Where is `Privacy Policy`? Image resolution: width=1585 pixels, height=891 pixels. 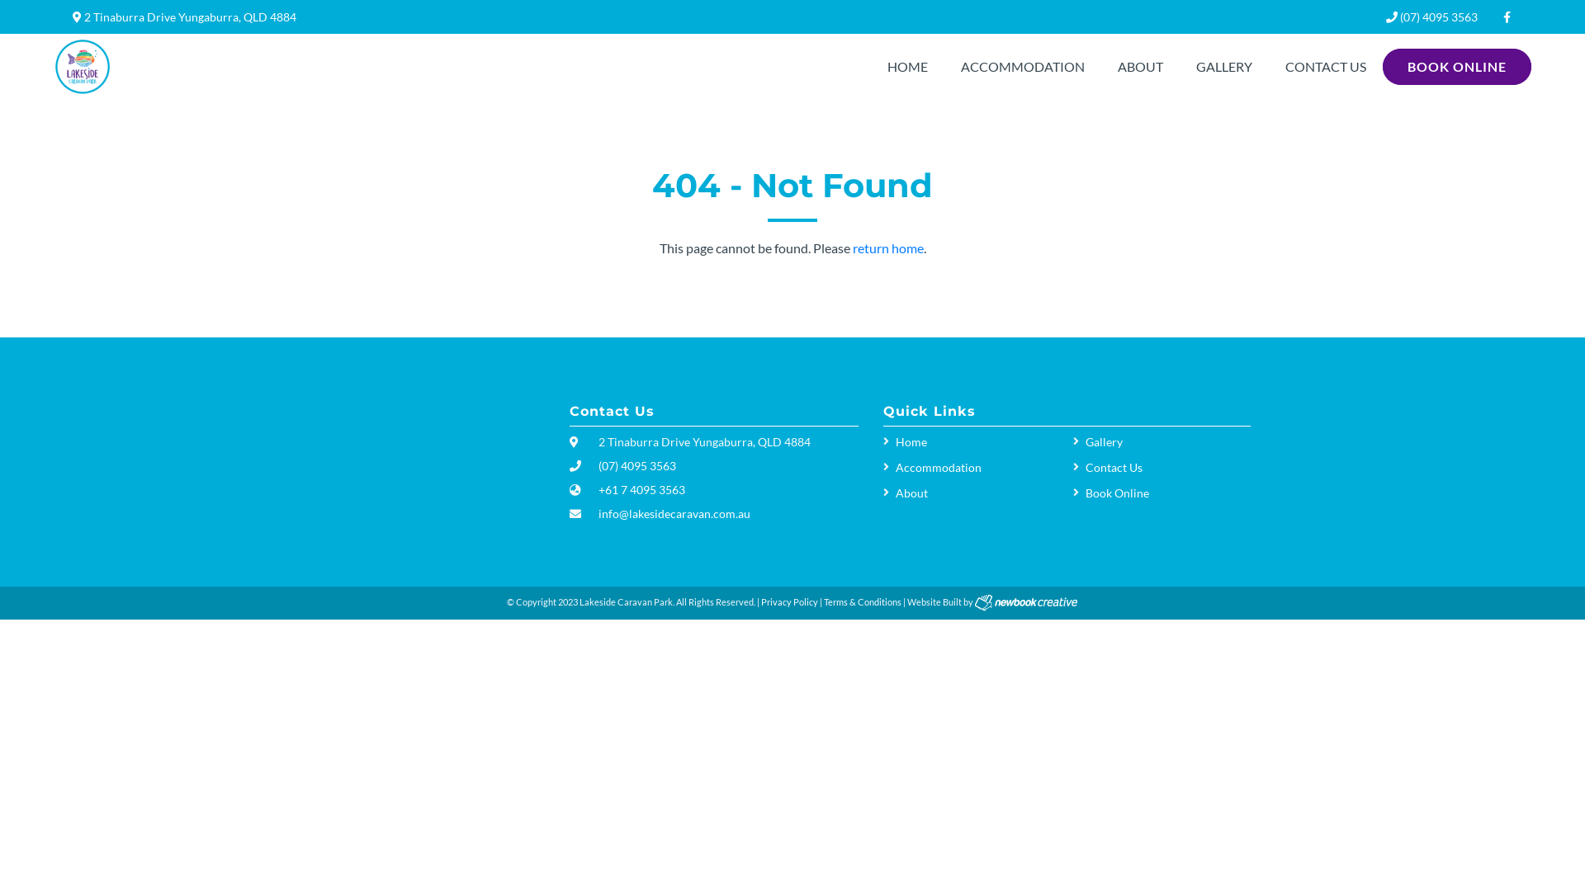 Privacy Policy is located at coordinates (789, 602).